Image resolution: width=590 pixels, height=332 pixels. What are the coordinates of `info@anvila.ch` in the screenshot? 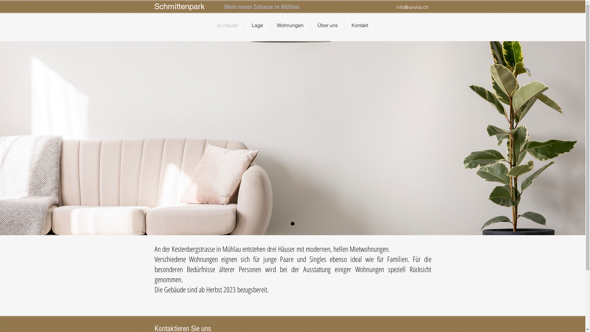 It's located at (412, 7).